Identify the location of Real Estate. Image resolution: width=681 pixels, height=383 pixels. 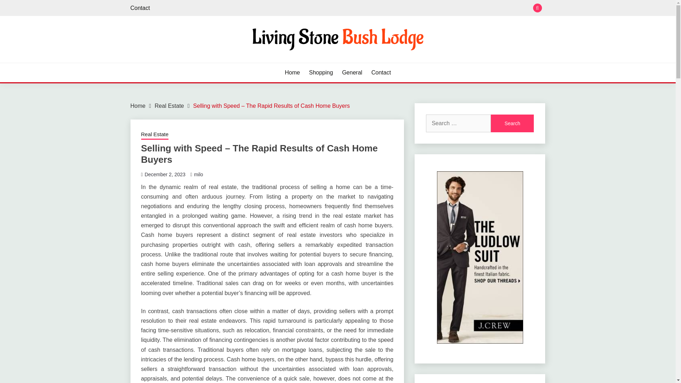
(169, 106).